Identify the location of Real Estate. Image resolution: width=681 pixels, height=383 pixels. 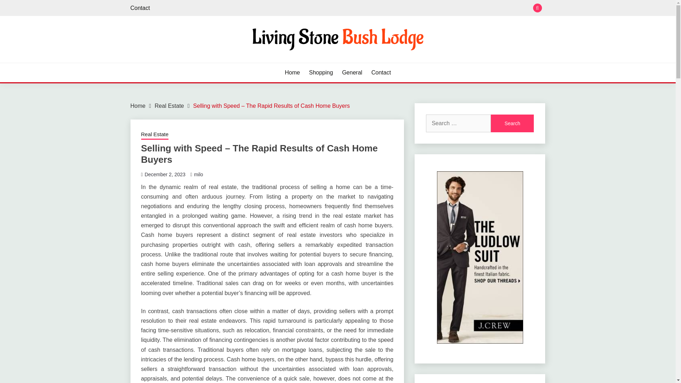
(169, 106).